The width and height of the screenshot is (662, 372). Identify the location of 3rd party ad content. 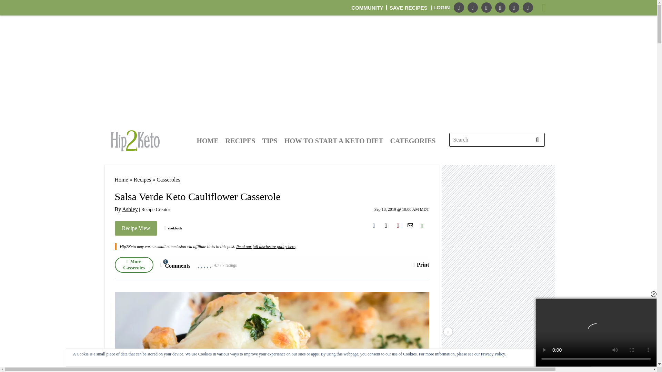
(499, 271).